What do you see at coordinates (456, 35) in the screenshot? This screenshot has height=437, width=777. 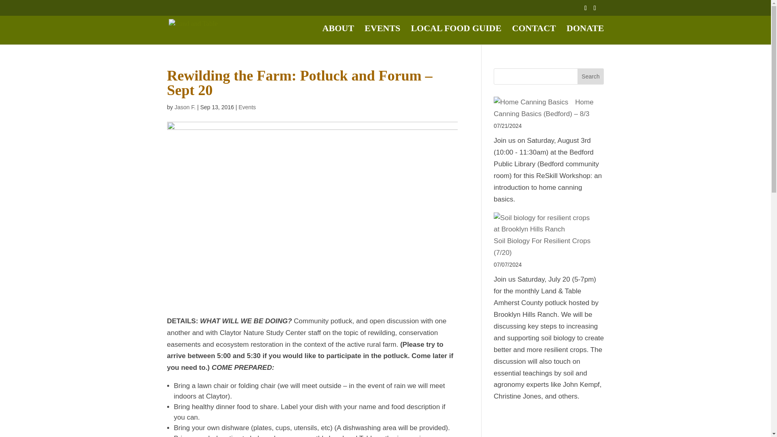 I see `LOCAL FOOD GUIDE` at bounding box center [456, 35].